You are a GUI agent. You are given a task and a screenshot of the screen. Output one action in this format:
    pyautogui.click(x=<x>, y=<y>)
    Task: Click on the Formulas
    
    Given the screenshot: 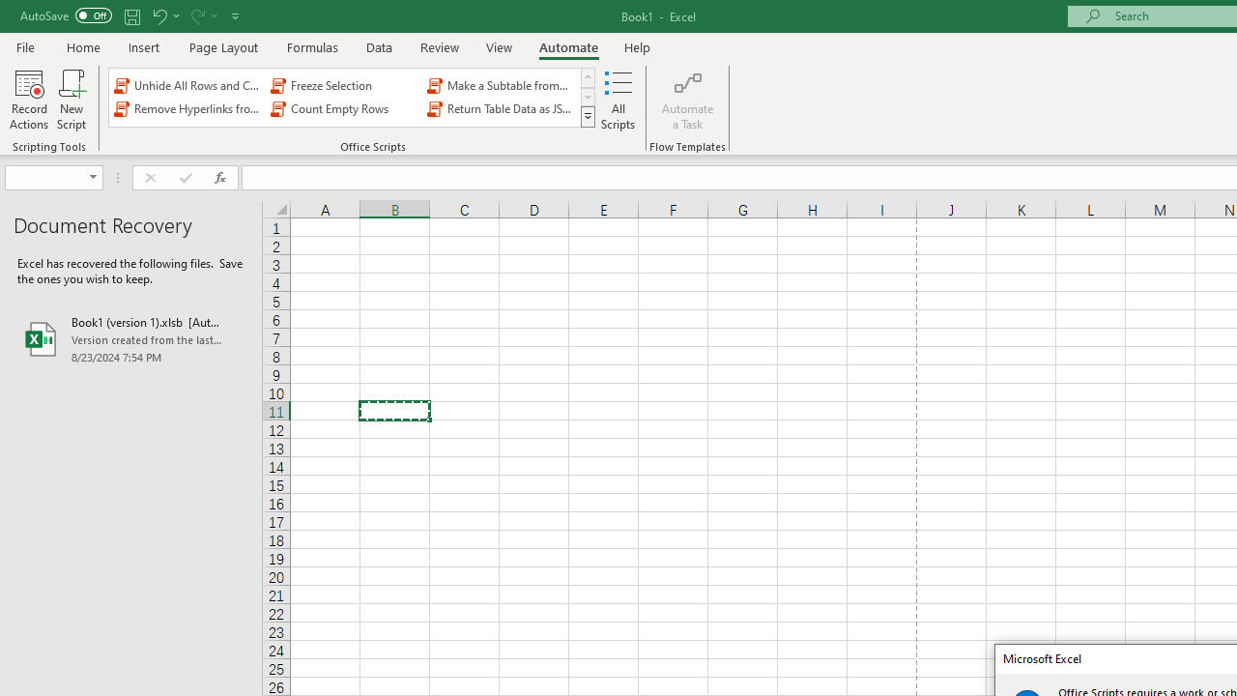 What is the action you would take?
    pyautogui.click(x=312, y=46)
    